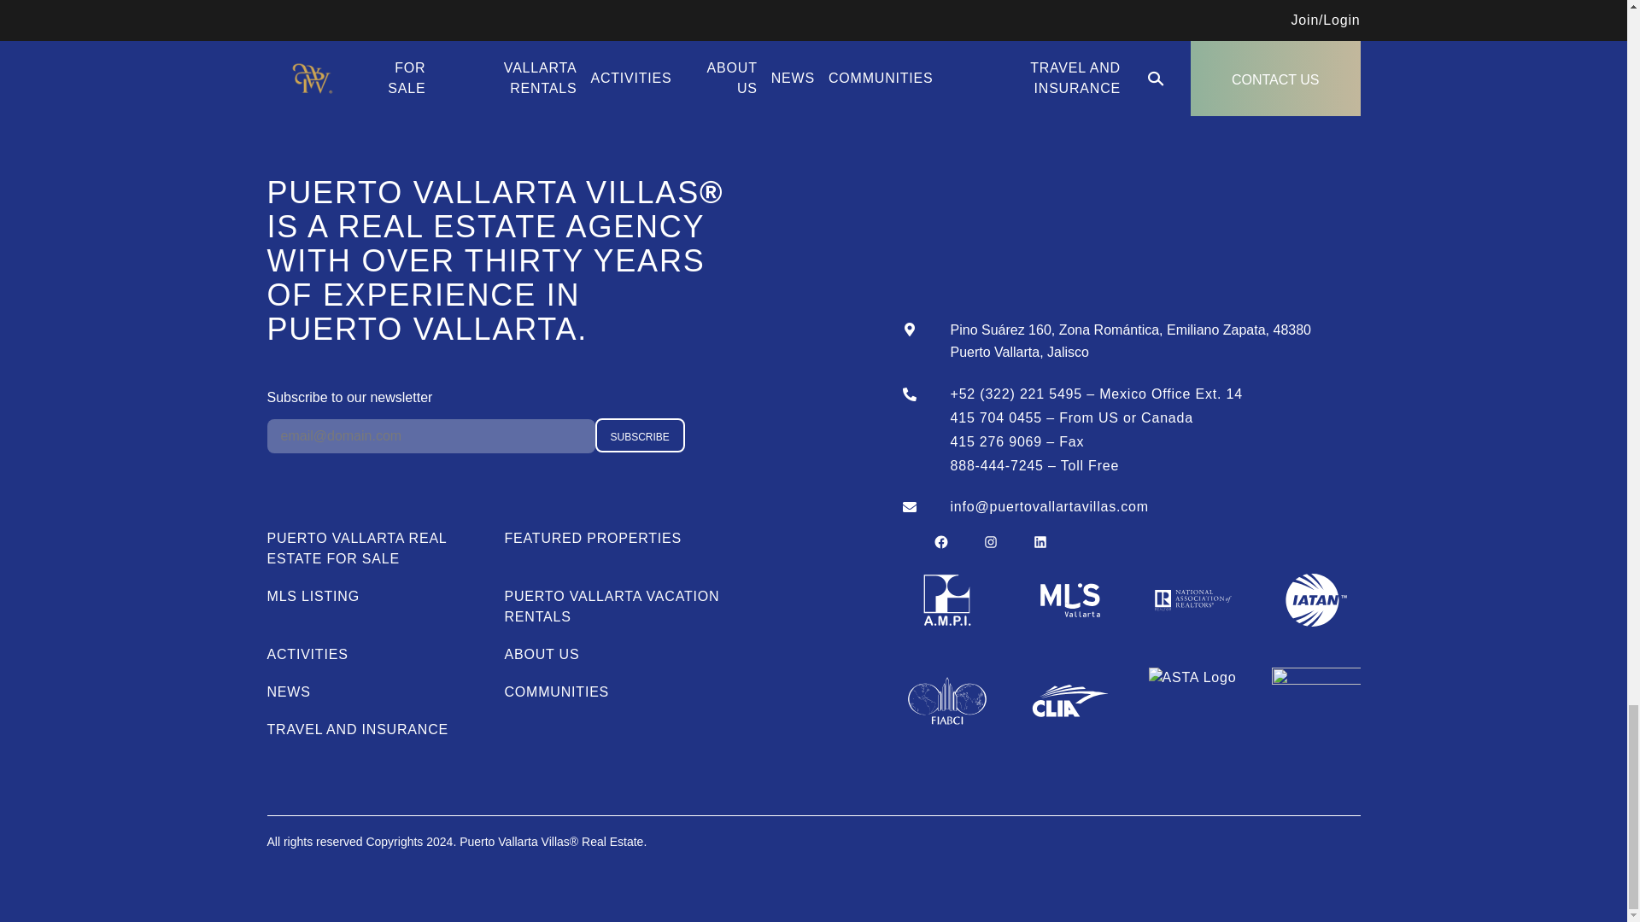  Describe the element at coordinates (541, 654) in the screenshot. I see `ABOUT US` at that location.